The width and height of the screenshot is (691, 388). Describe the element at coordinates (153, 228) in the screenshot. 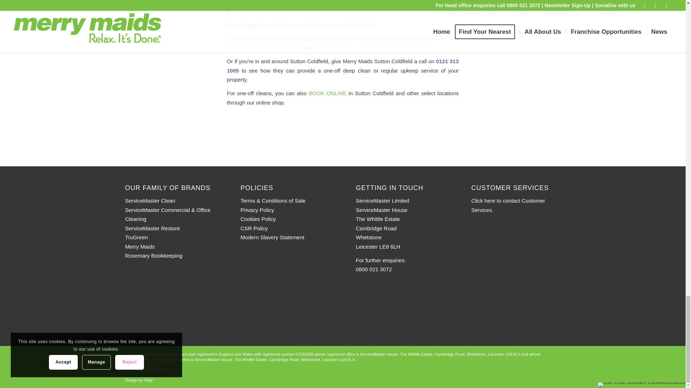

I see `ServiceMaster Restore` at that location.